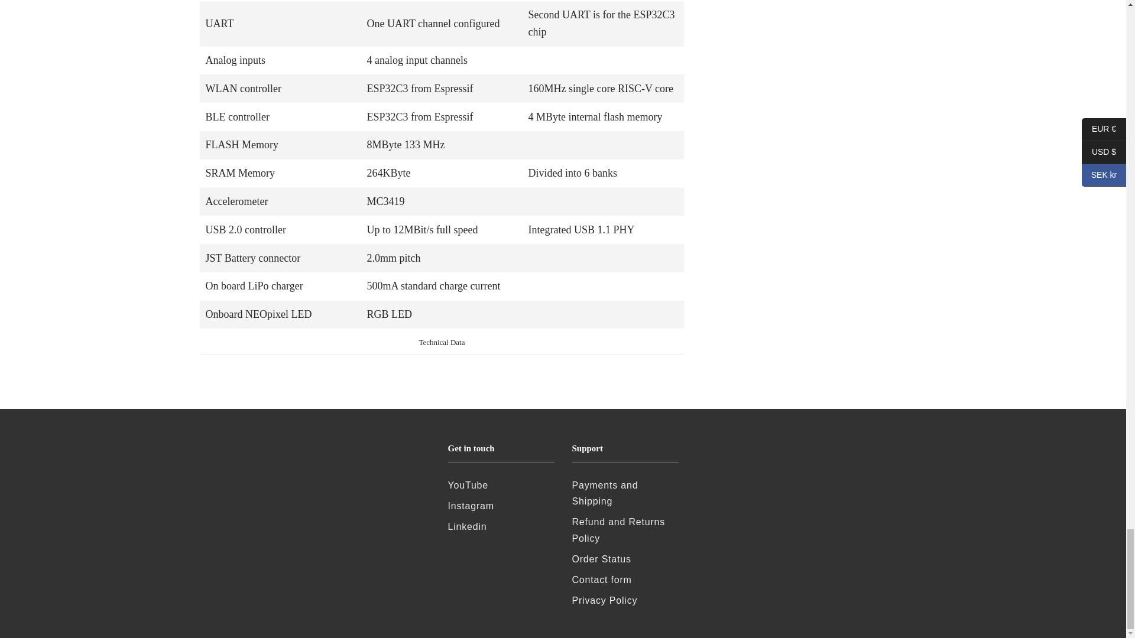 This screenshot has width=1135, height=638. What do you see at coordinates (471, 506) in the screenshot?
I see `Instagram` at bounding box center [471, 506].